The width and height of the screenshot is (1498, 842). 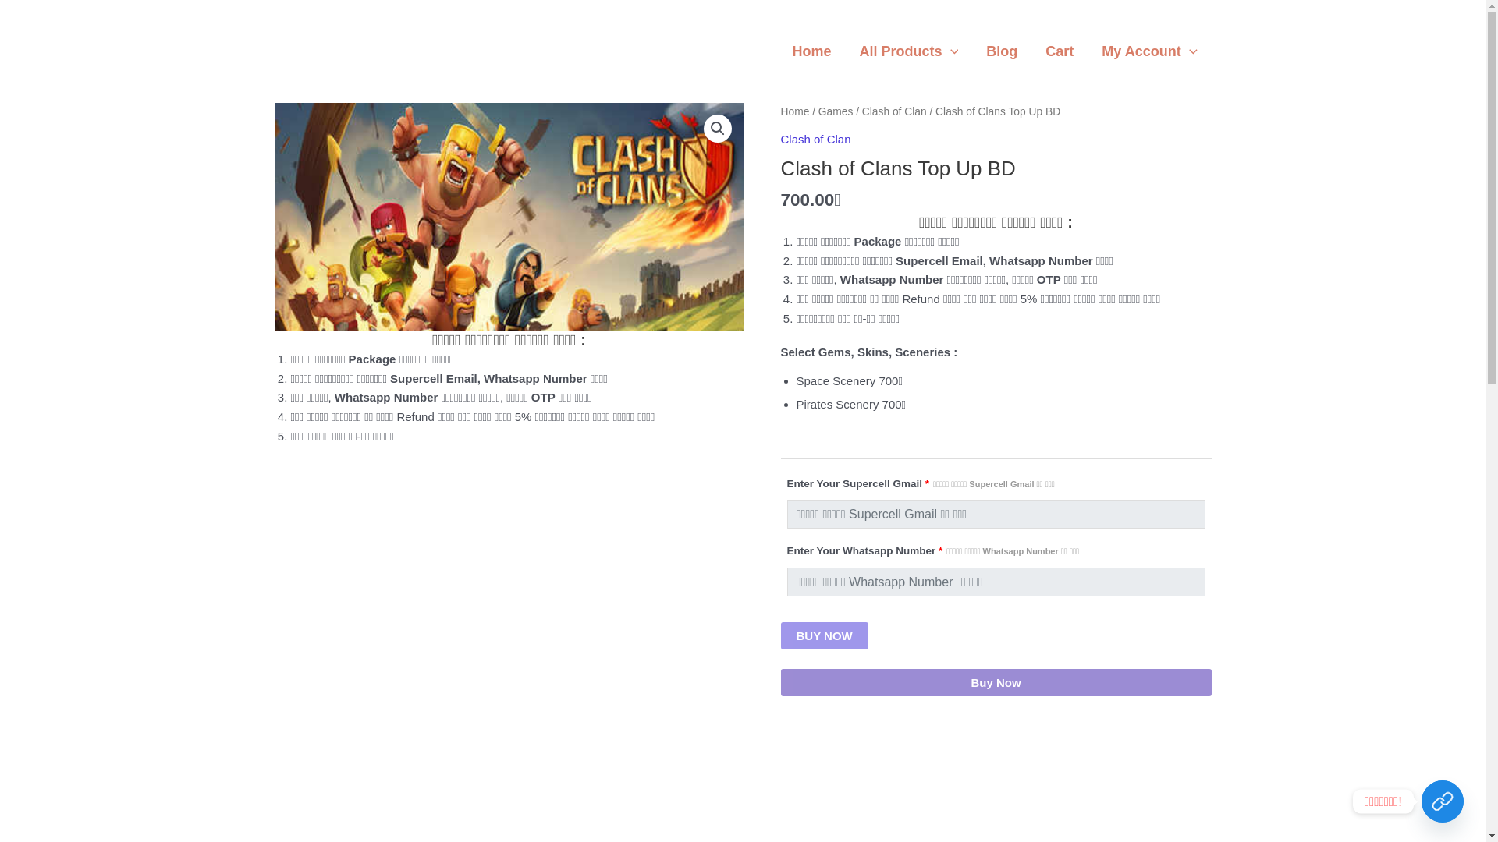 I want to click on Advertisement, so click(x=996, y=777).